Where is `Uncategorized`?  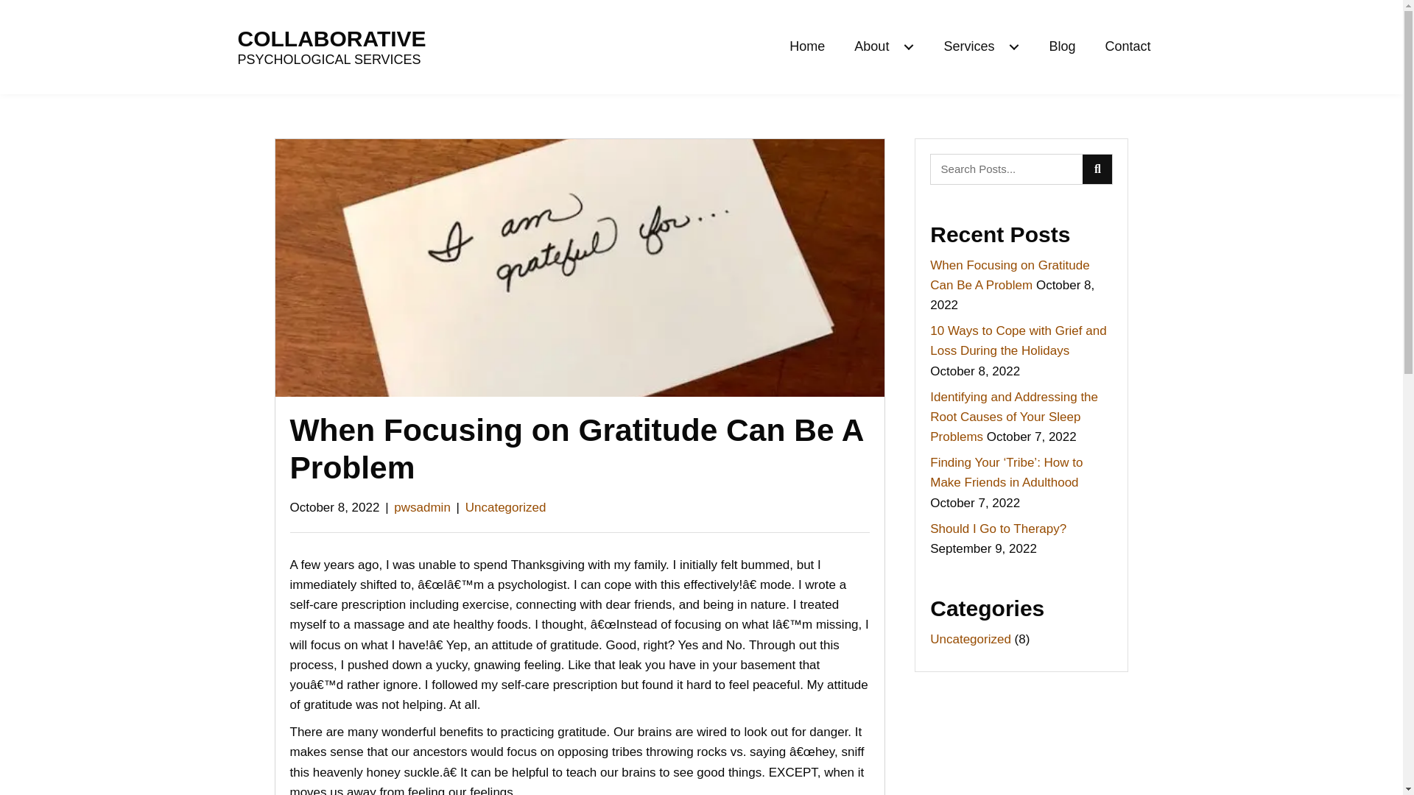 Uncategorized is located at coordinates (505, 507).